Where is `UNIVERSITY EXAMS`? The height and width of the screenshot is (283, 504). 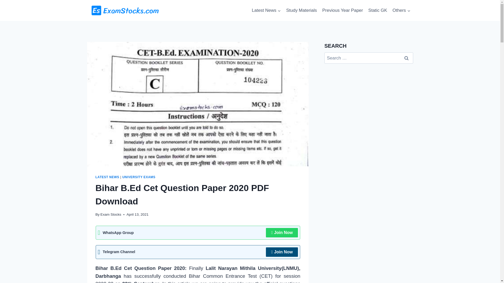 UNIVERSITY EXAMS is located at coordinates (139, 177).